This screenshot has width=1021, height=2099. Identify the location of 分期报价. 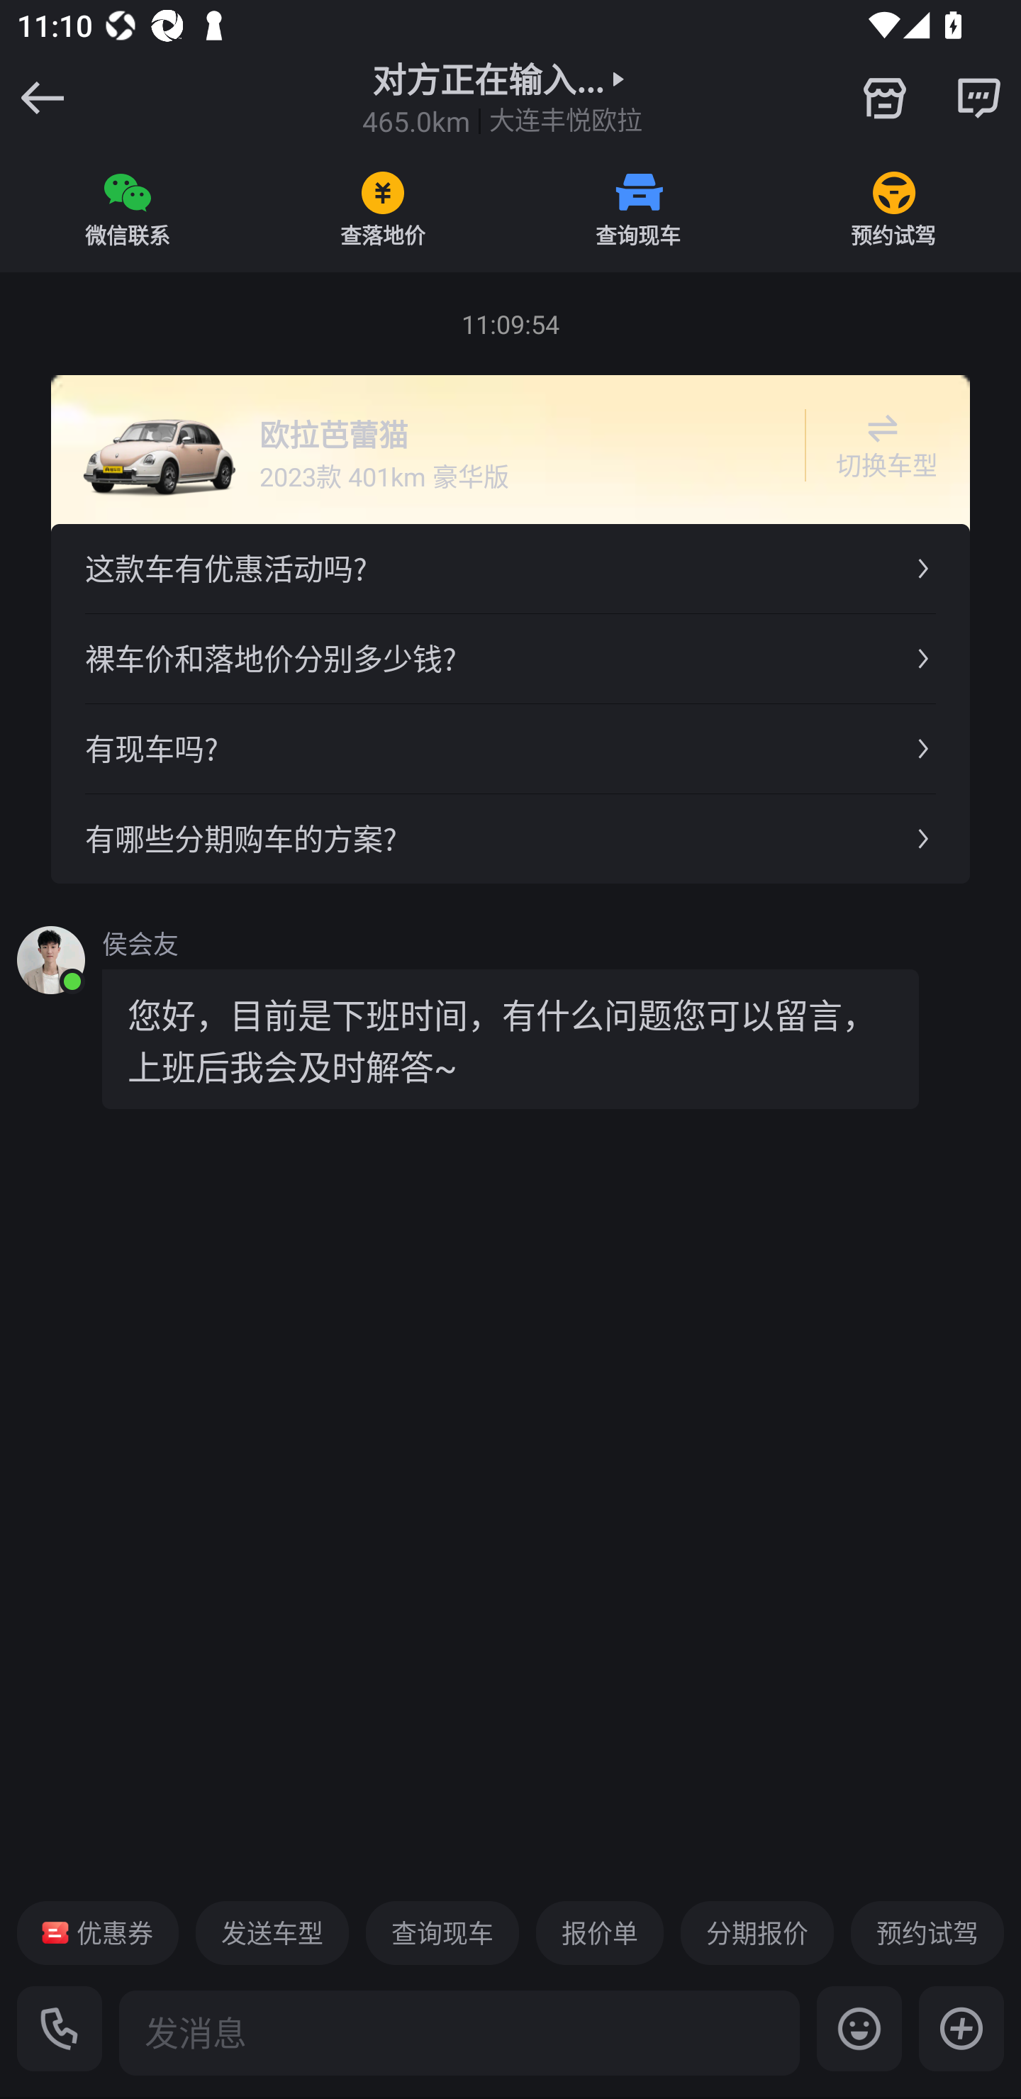
(757, 1933).